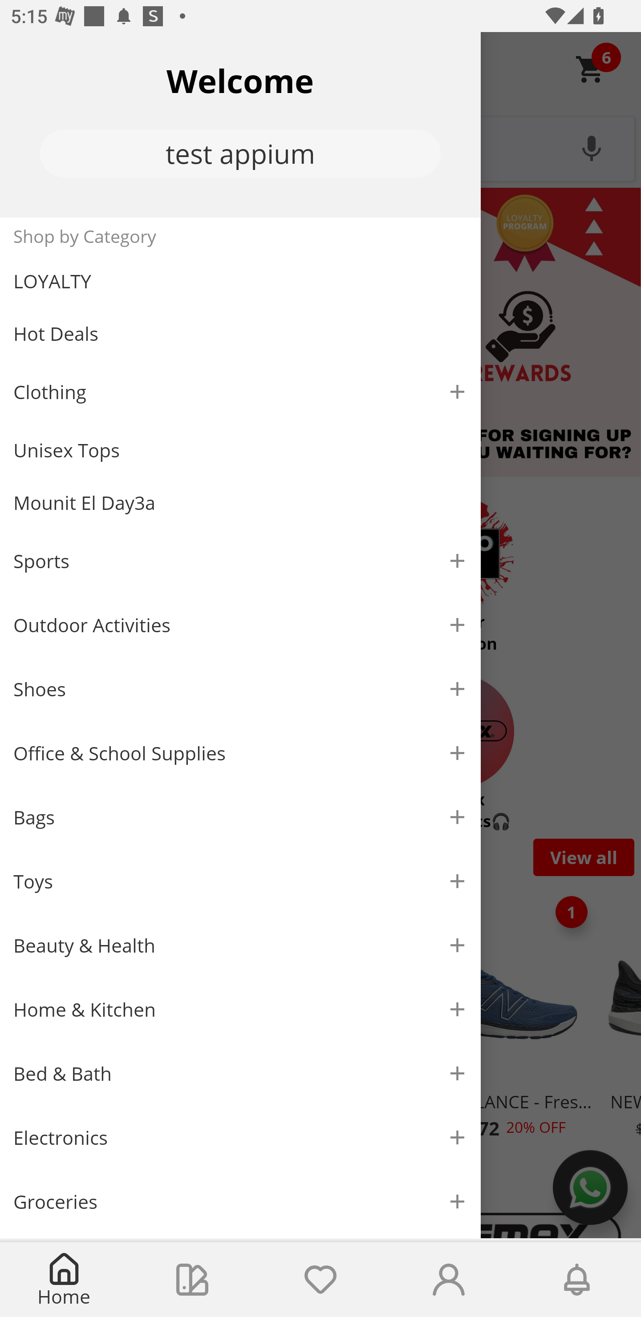  What do you see at coordinates (320, 1280) in the screenshot?
I see `Wishlist` at bounding box center [320, 1280].